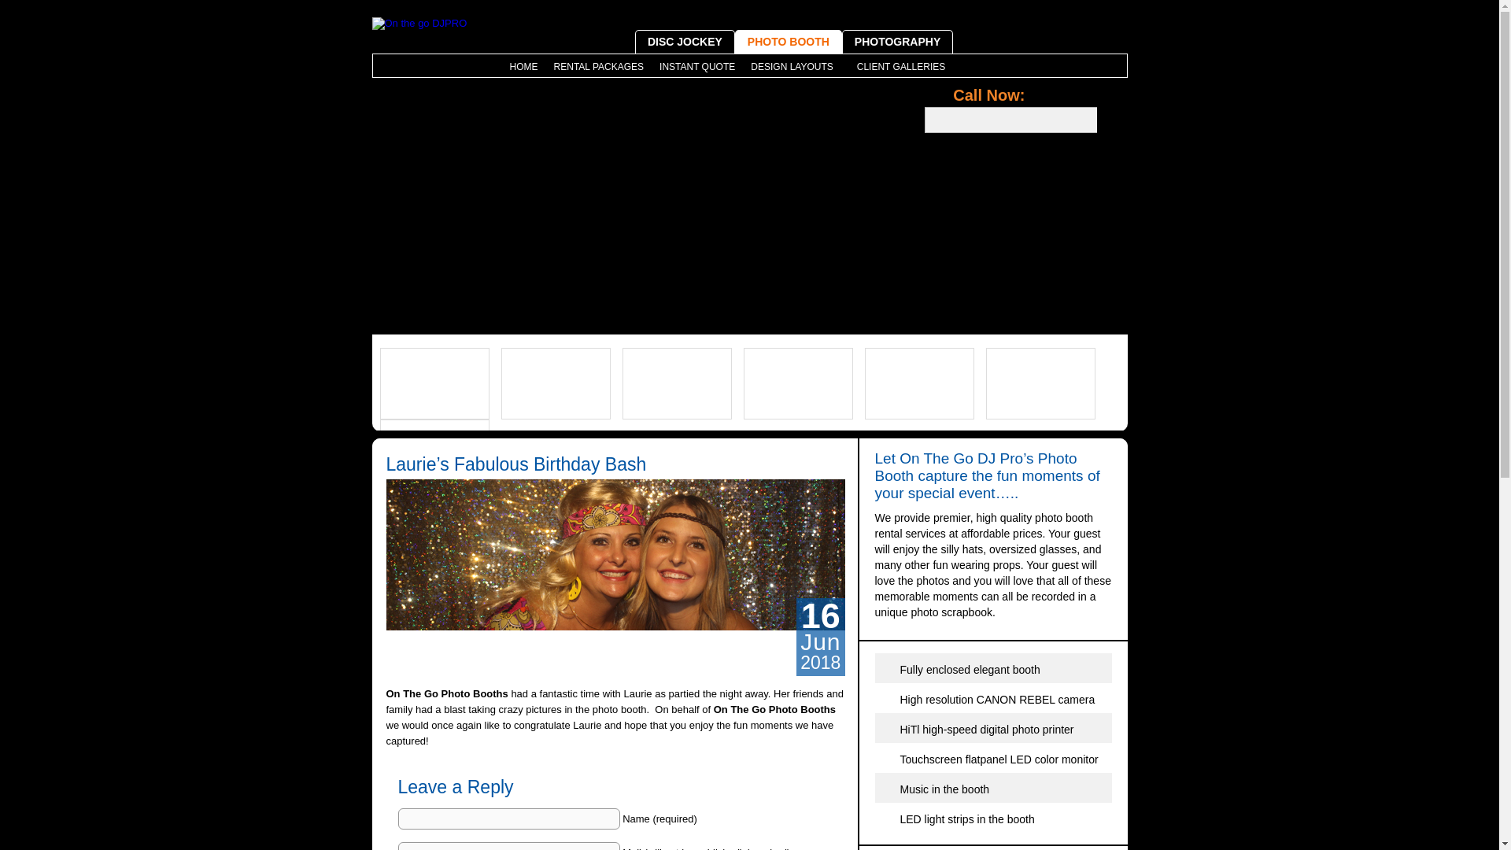 Image resolution: width=1511 pixels, height=850 pixels. Describe the element at coordinates (795, 66) in the screenshot. I see `DESIGN LAYOUTS` at that location.